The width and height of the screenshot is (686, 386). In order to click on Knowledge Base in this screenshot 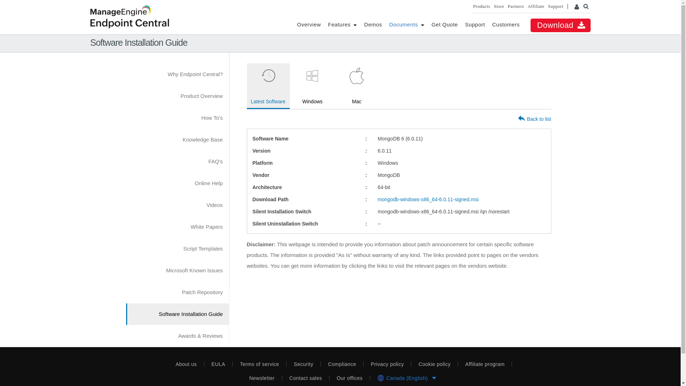, I will do `click(177, 139)`.